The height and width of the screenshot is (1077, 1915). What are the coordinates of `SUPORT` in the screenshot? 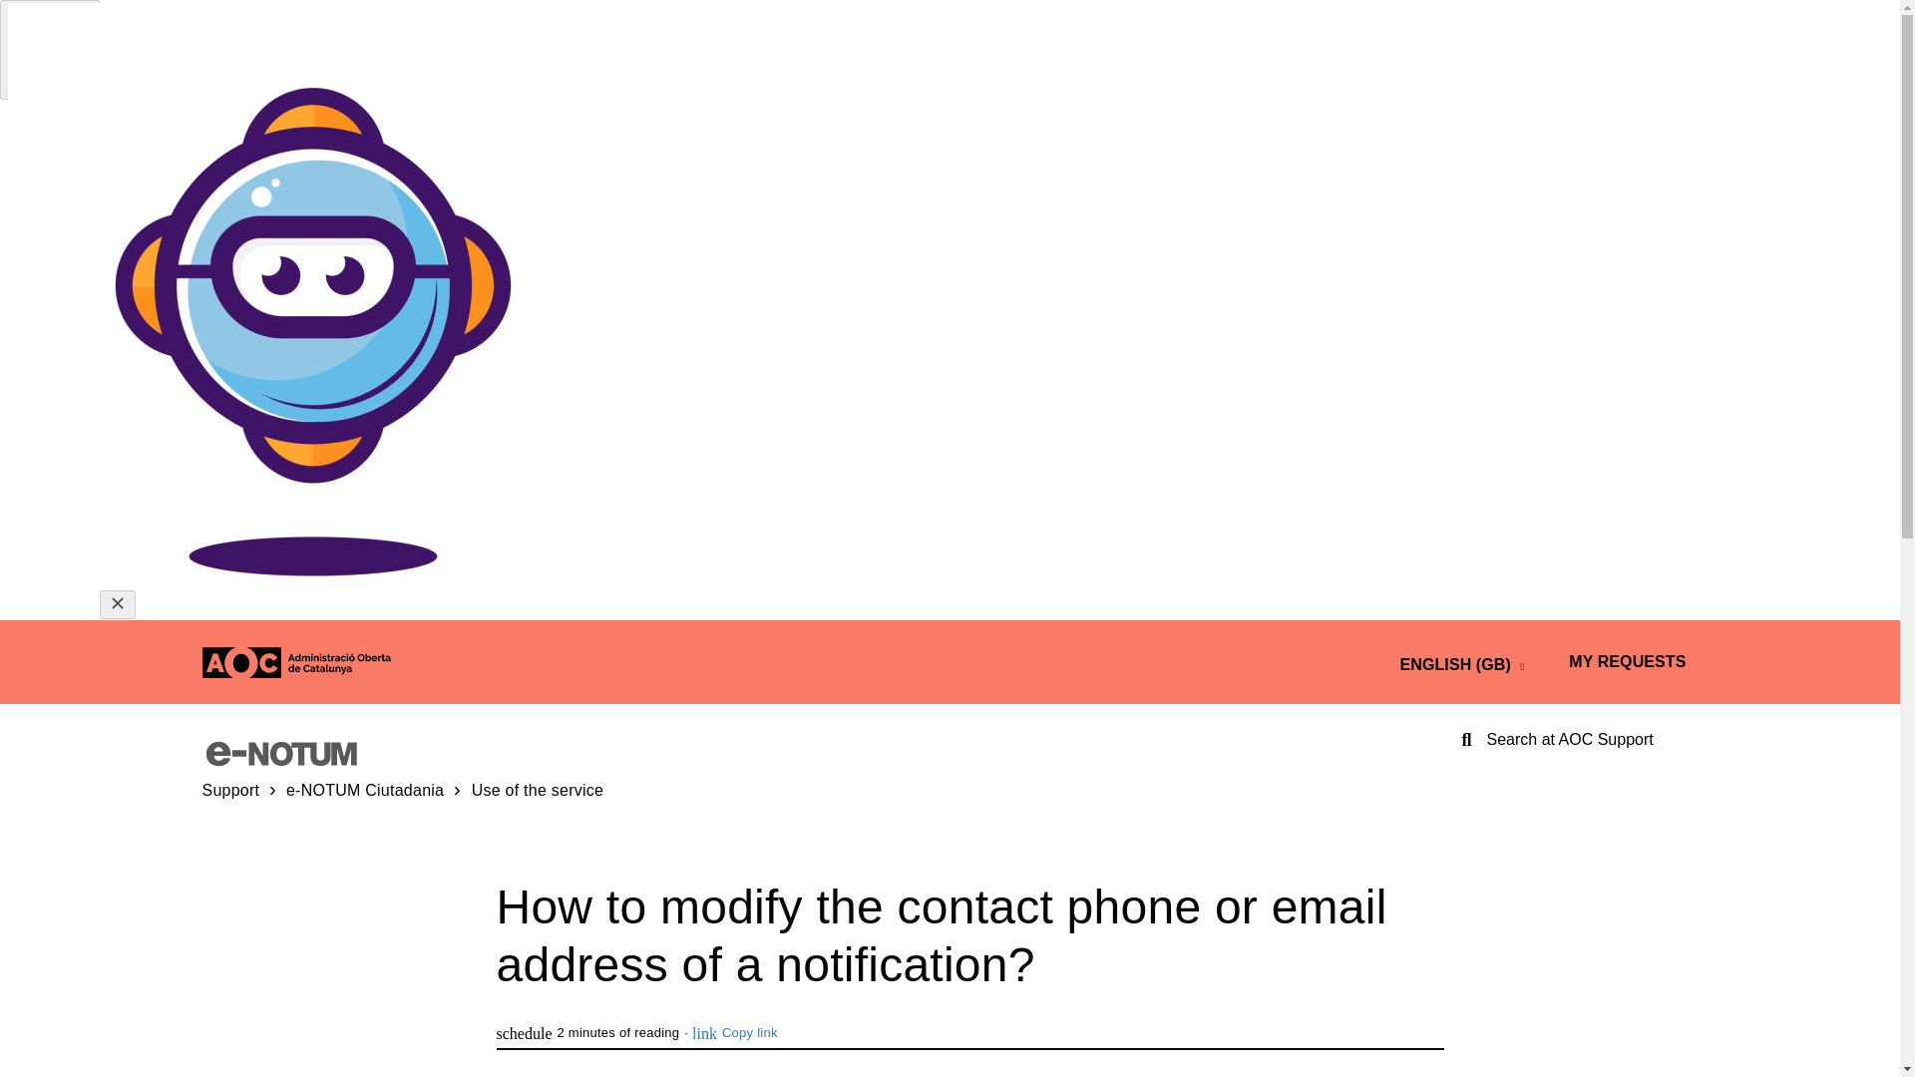 It's located at (229, 790).